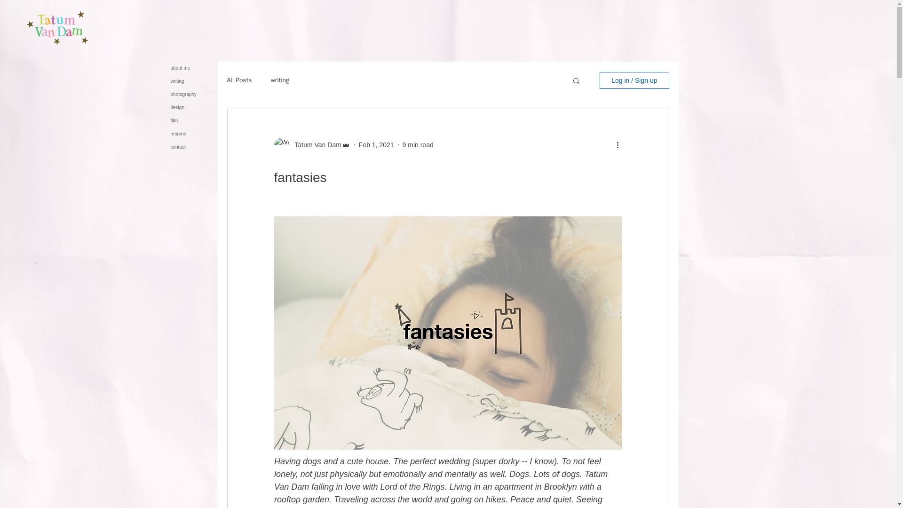  Describe the element at coordinates (194, 94) in the screenshot. I see `photography` at that location.